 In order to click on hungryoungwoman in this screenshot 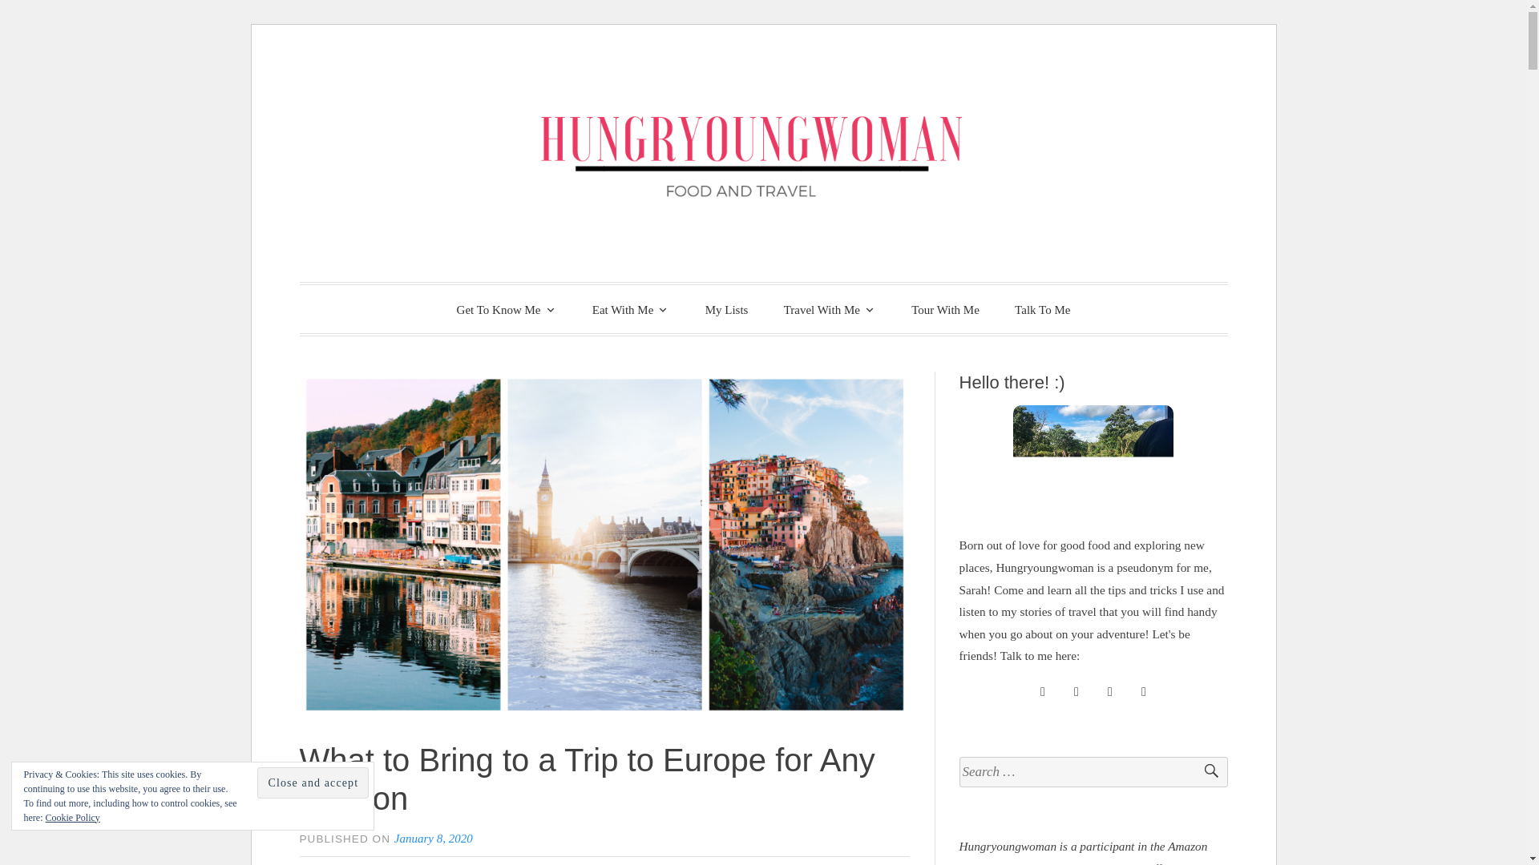, I will do `click(555, 283)`.